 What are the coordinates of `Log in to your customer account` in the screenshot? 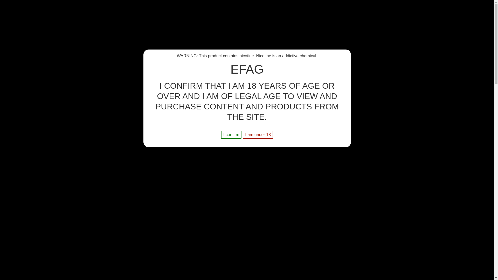 It's located at (414, 36).